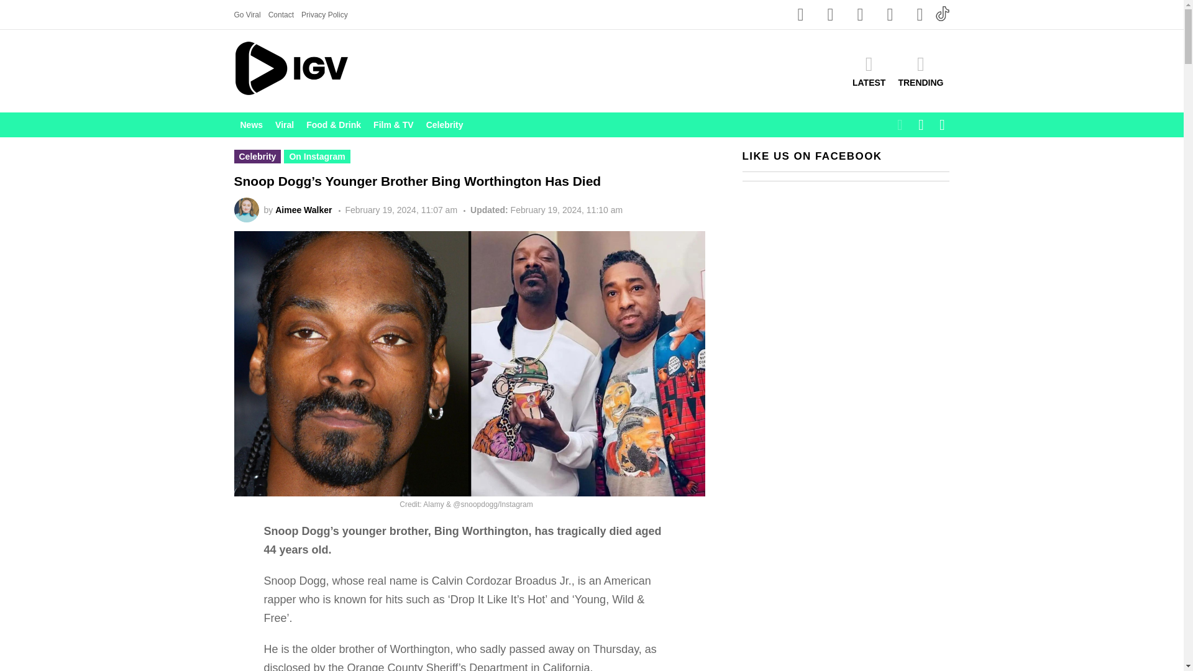 The width and height of the screenshot is (1193, 671). Describe the element at coordinates (942, 13) in the screenshot. I see `tiktok` at that location.